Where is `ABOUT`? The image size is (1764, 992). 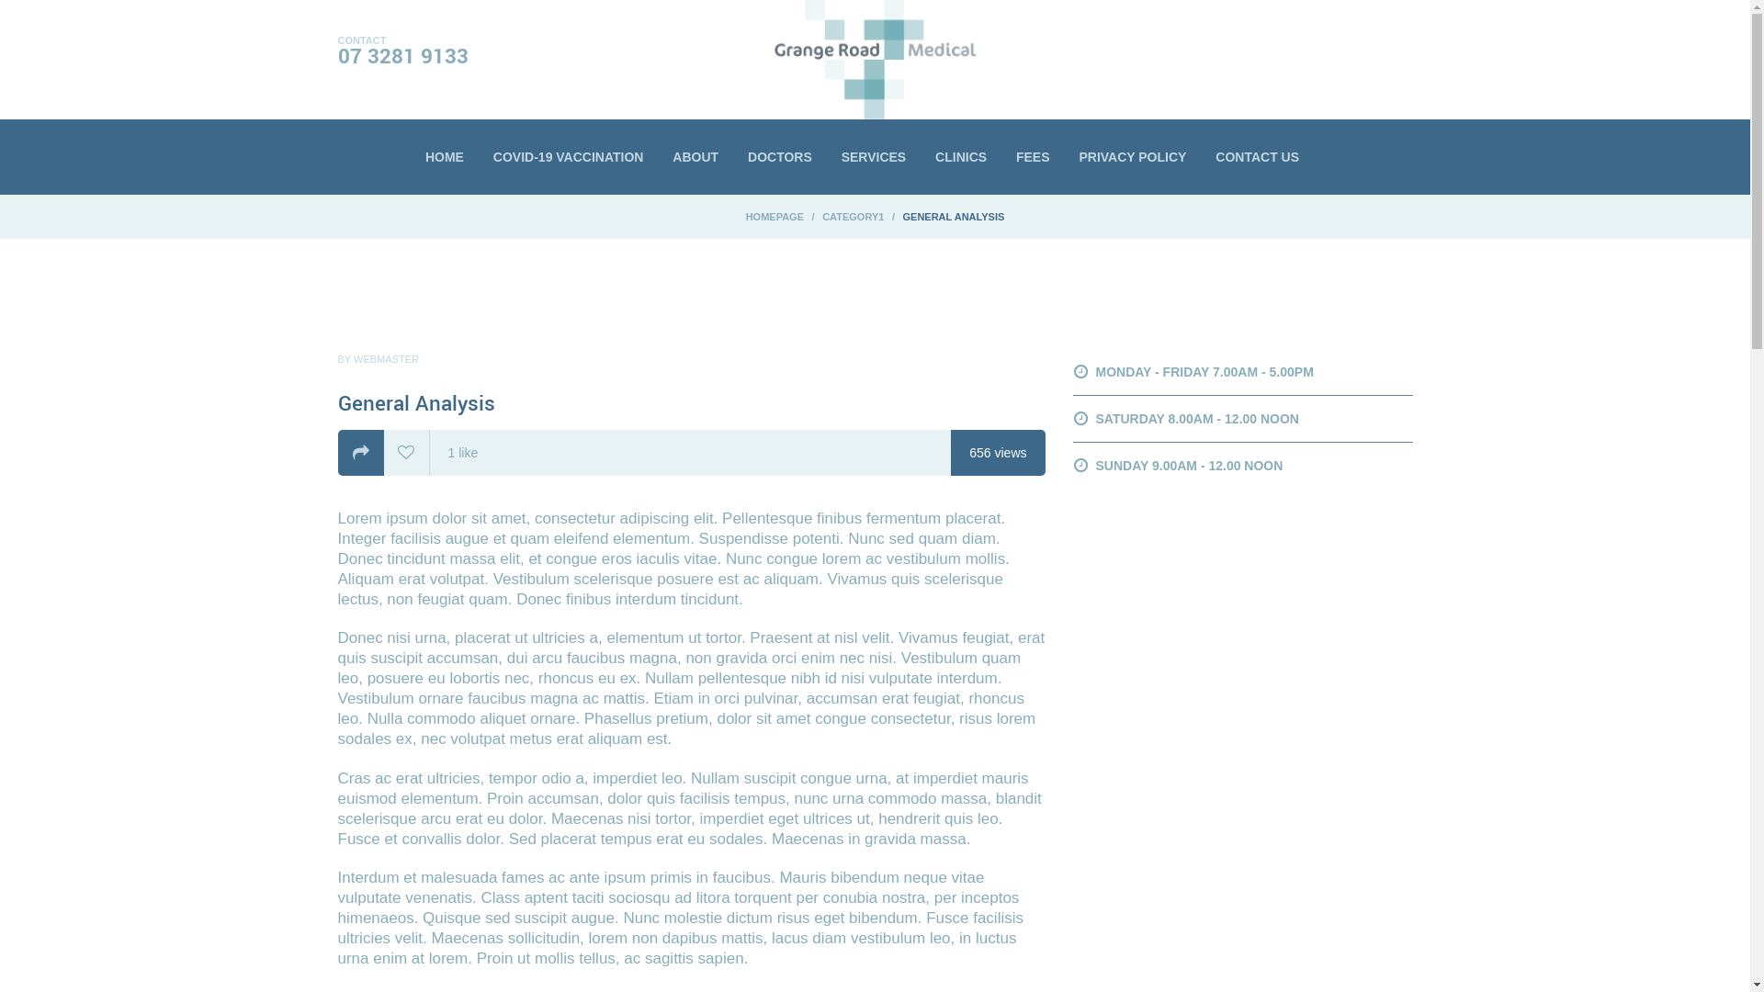
ABOUT is located at coordinates (695, 157).